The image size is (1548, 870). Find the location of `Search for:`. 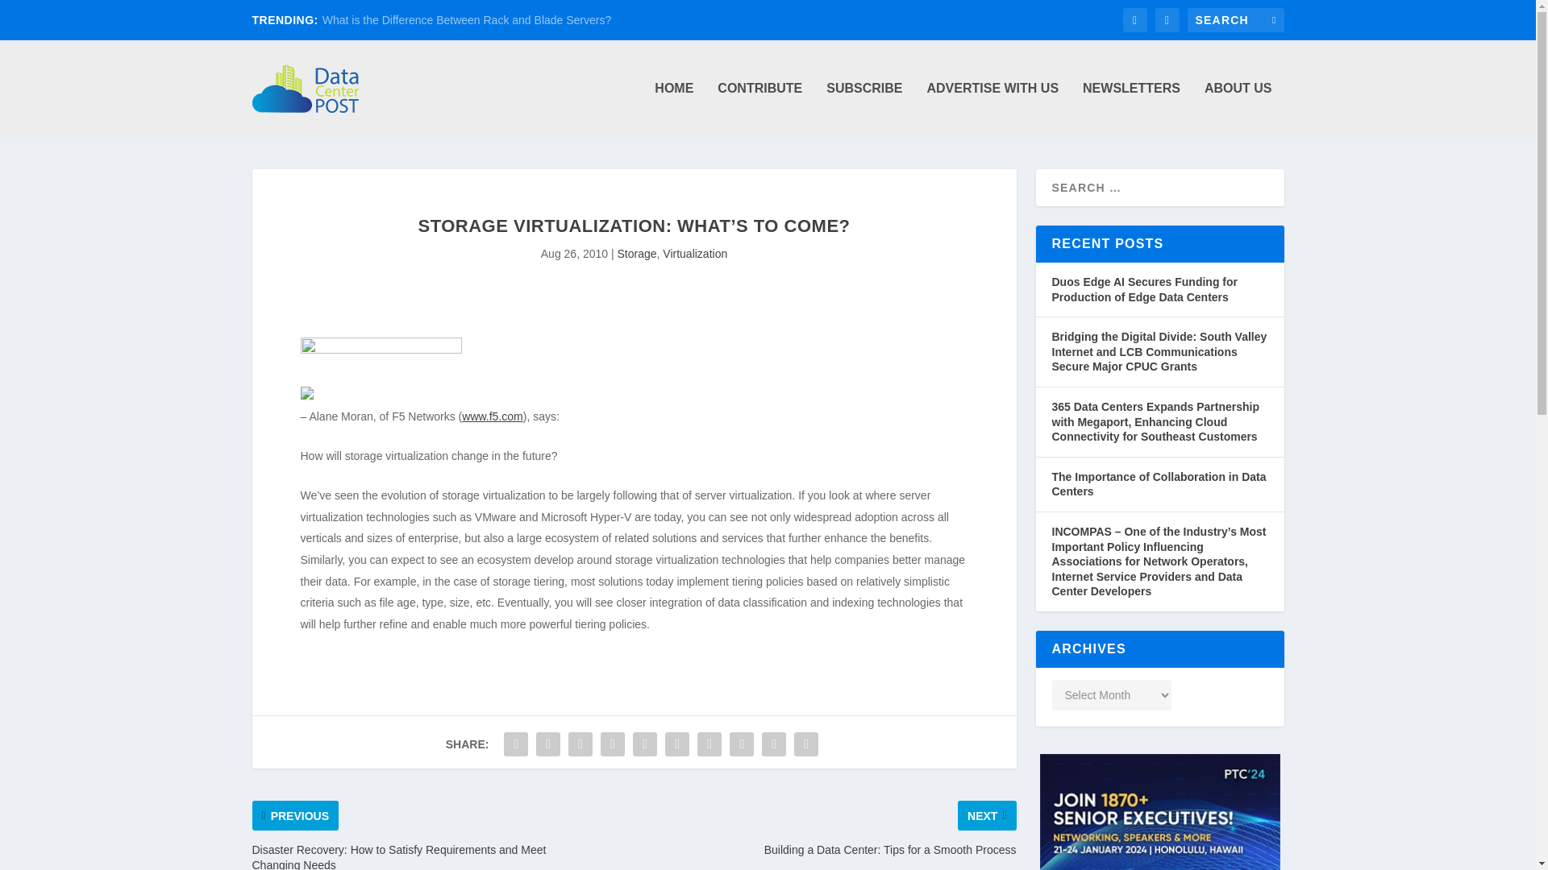

Search for: is located at coordinates (1235, 19).